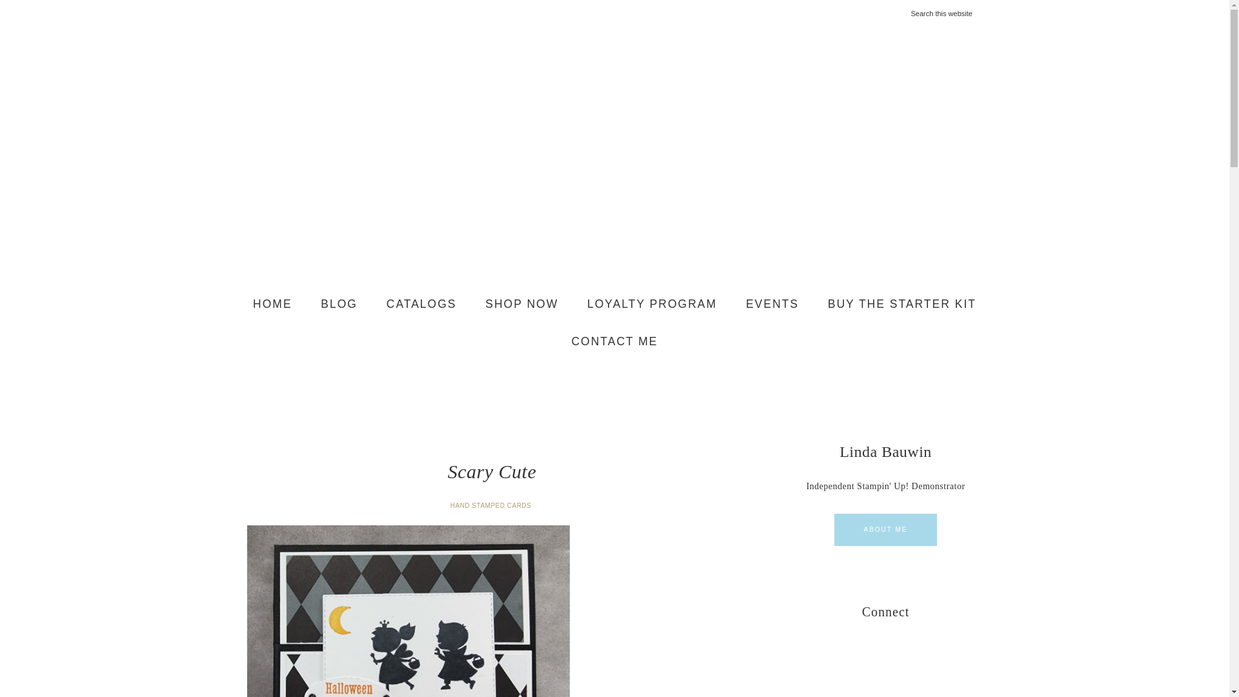 The width and height of the screenshot is (1239, 697). I want to click on EVENTS, so click(772, 305).